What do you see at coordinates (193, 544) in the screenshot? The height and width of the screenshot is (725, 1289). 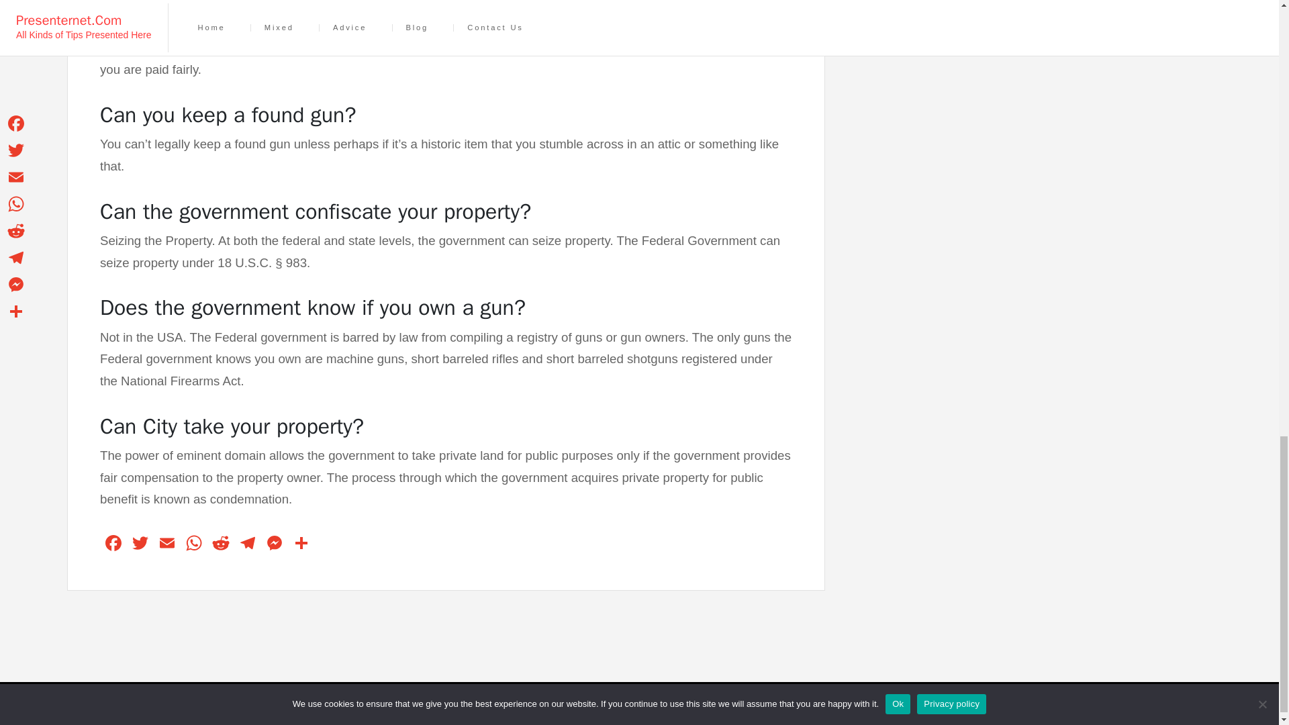 I see `WhatsApp` at bounding box center [193, 544].